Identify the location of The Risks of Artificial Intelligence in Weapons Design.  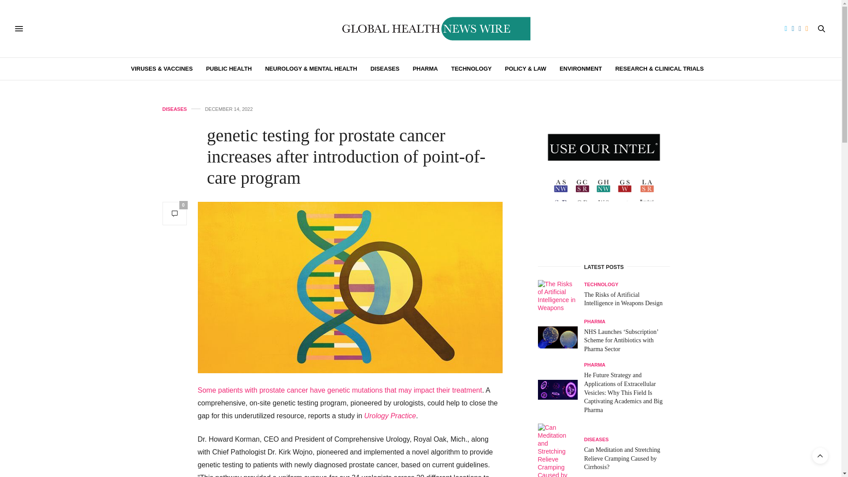
(561, 296).